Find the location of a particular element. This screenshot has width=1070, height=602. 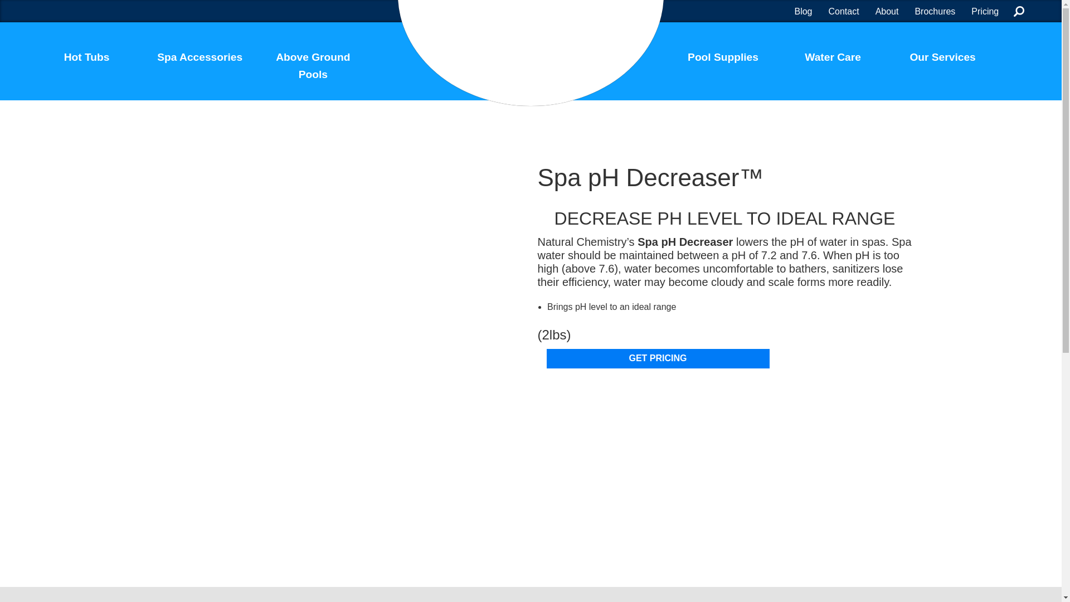

Blog is located at coordinates (802, 12).